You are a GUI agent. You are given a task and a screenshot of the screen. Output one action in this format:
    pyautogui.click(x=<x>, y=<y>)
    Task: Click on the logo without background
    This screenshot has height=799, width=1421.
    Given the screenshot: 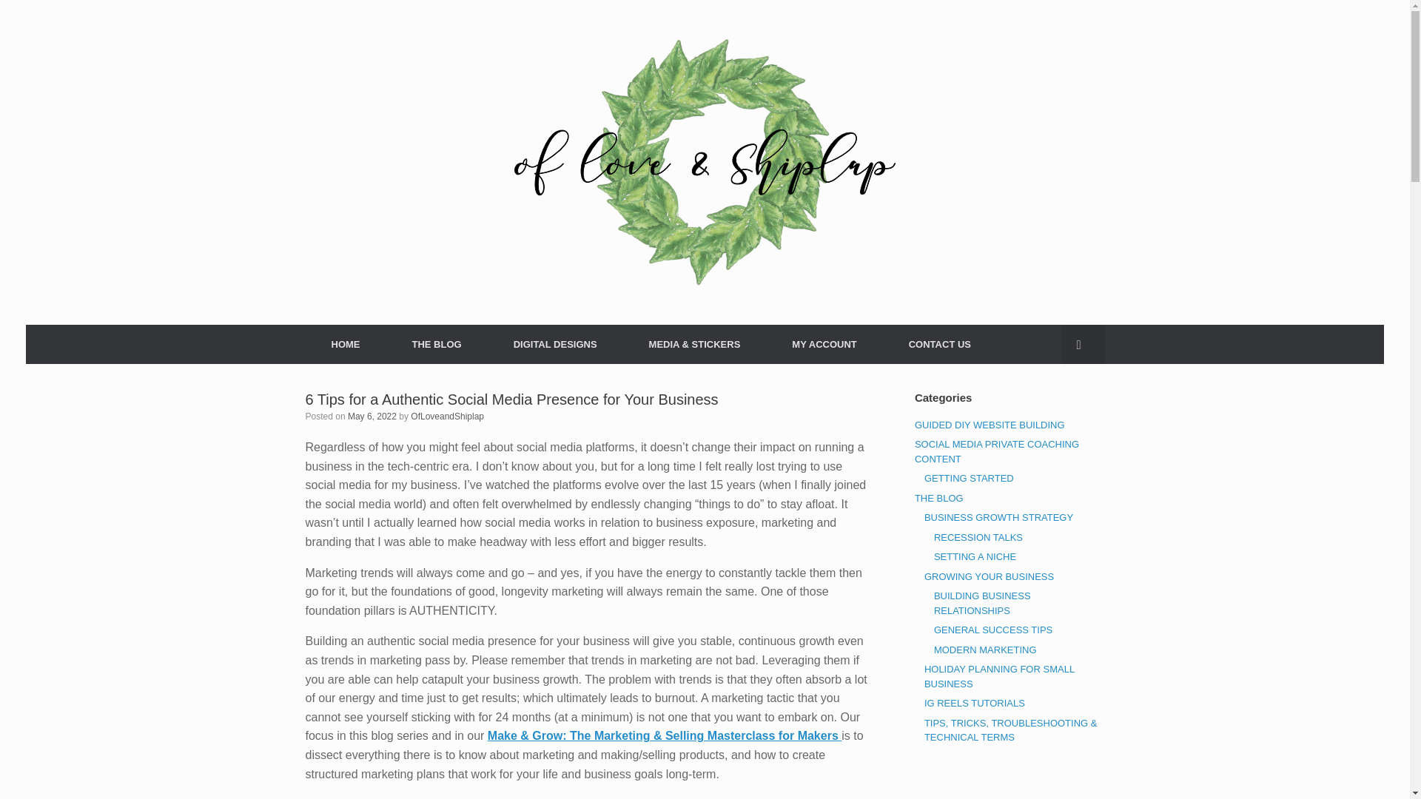 What is the action you would take?
    pyautogui.click(x=705, y=163)
    